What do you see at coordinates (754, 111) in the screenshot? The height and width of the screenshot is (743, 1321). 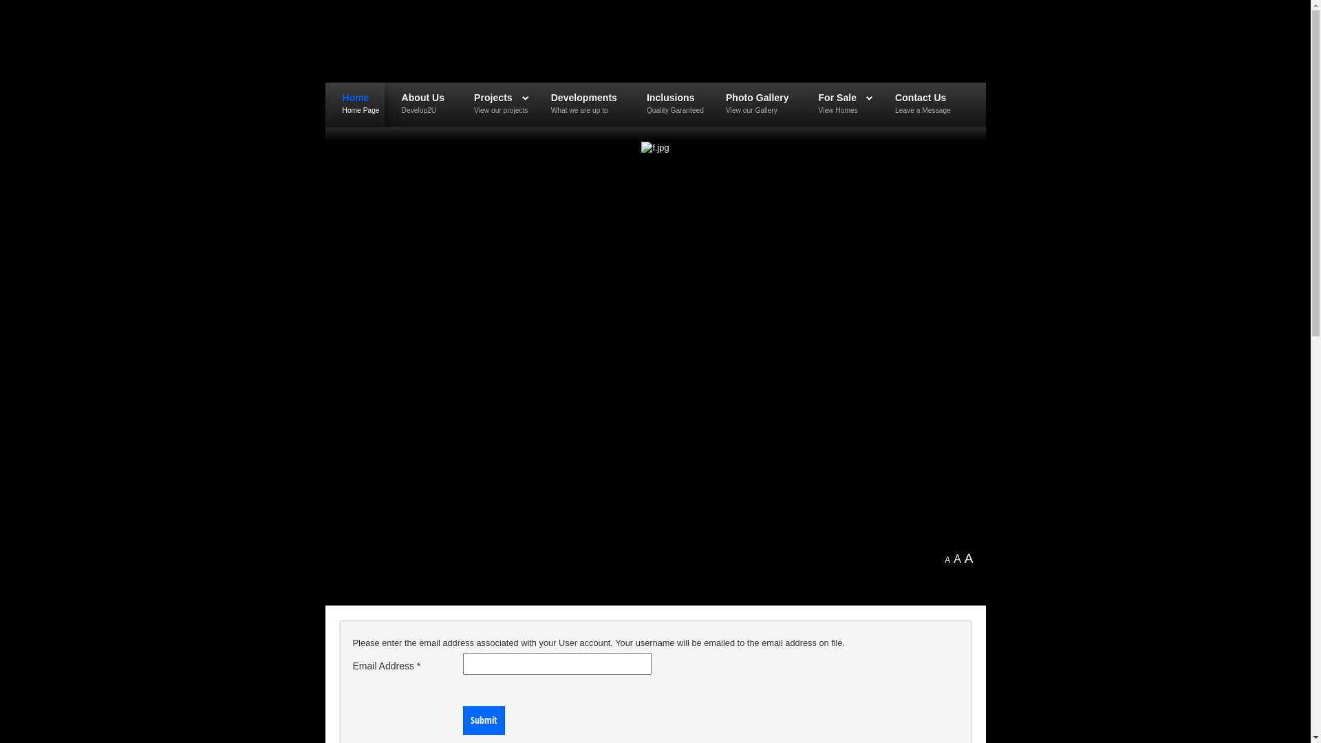 I see `View our Gallery` at bounding box center [754, 111].